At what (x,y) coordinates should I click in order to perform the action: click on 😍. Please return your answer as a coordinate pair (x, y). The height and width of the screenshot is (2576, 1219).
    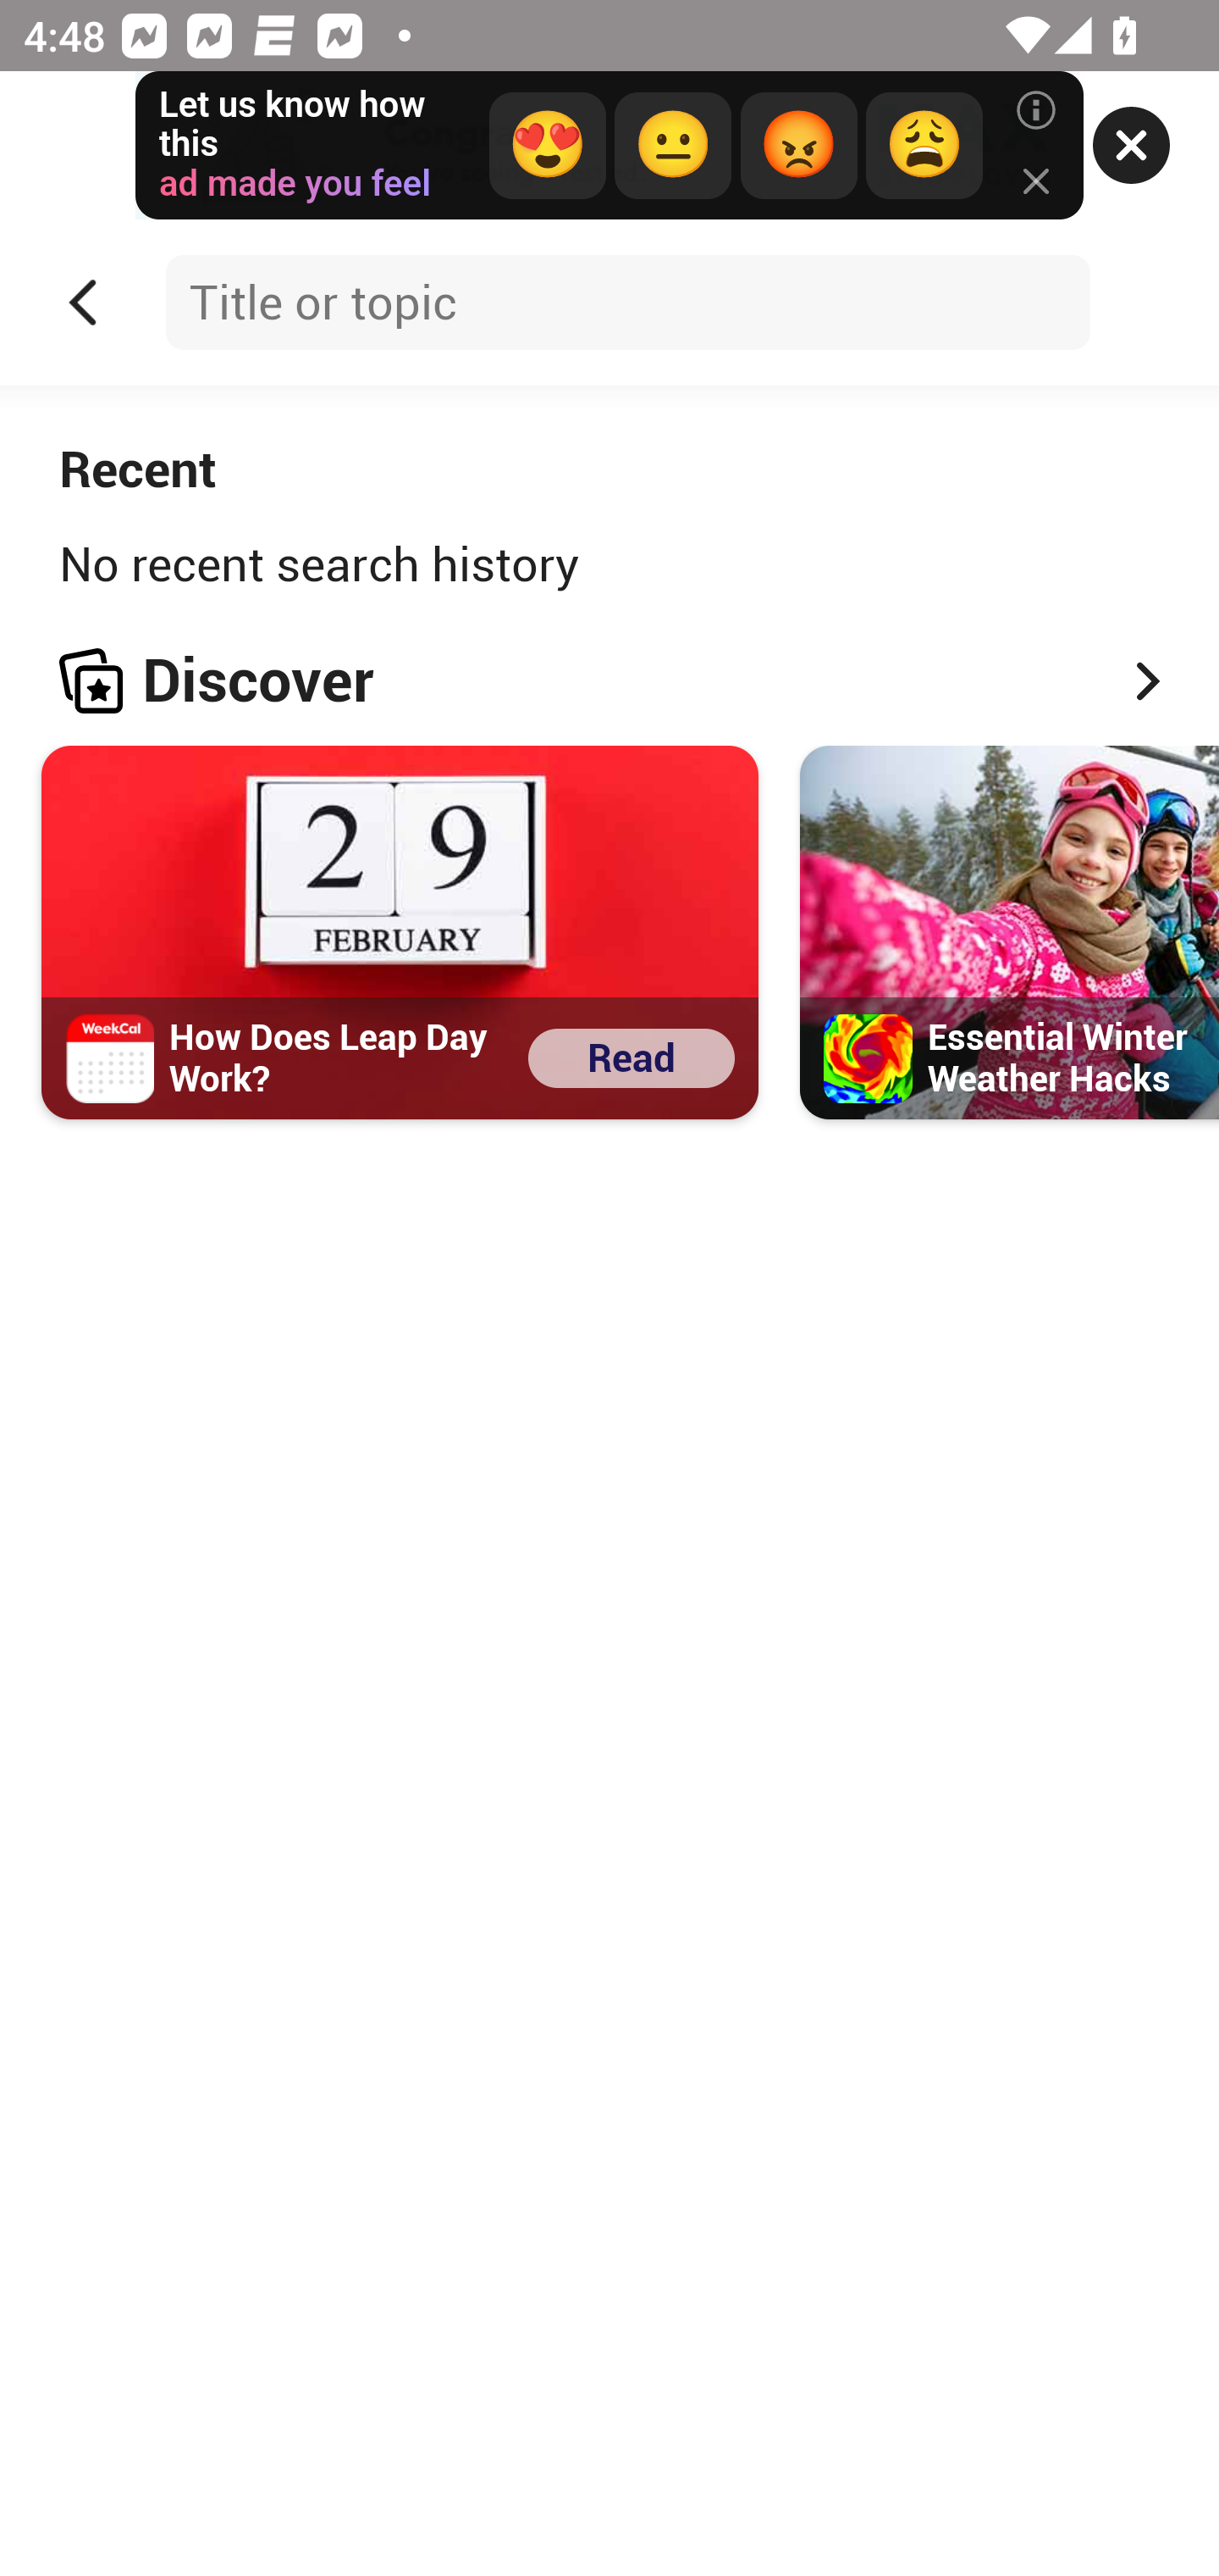
    Looking at the image, I should click on (547, 146).